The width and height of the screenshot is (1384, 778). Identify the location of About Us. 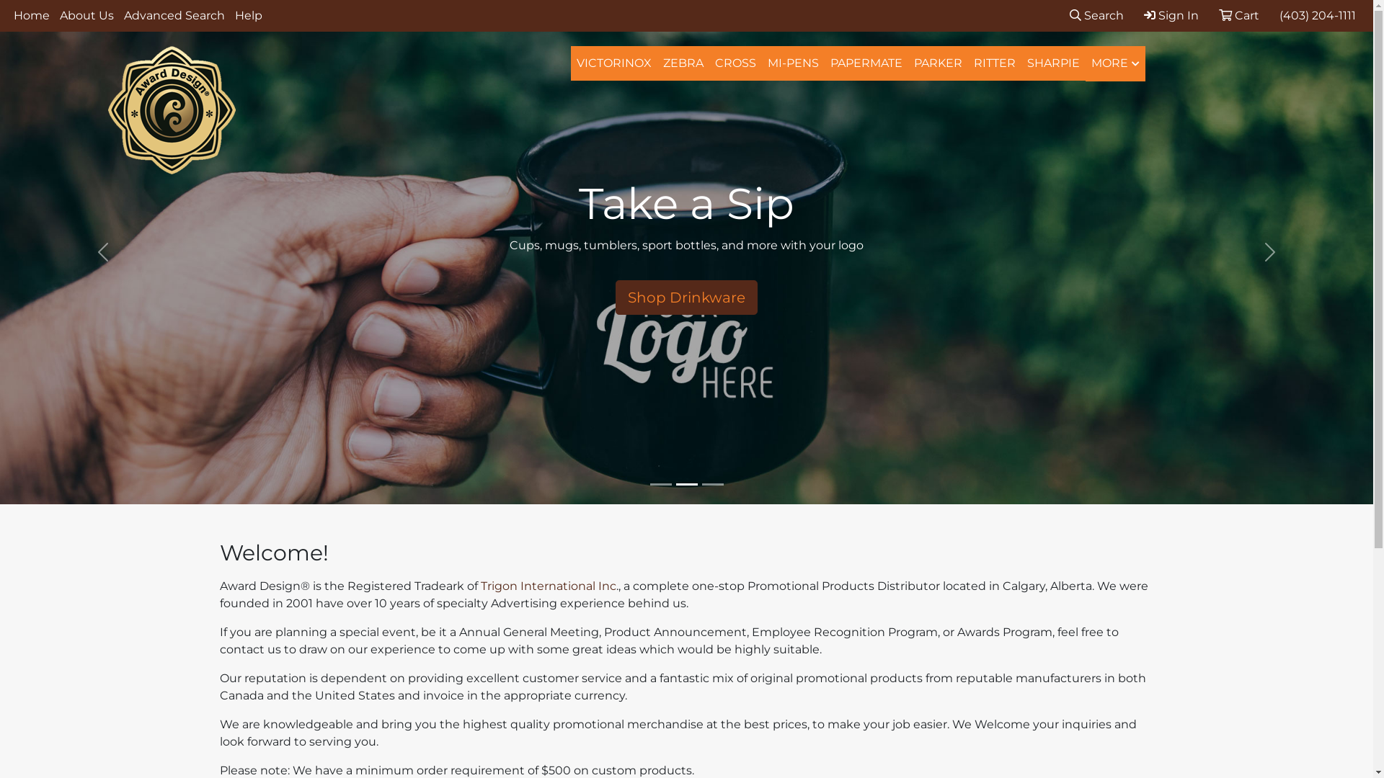
(86, 16).